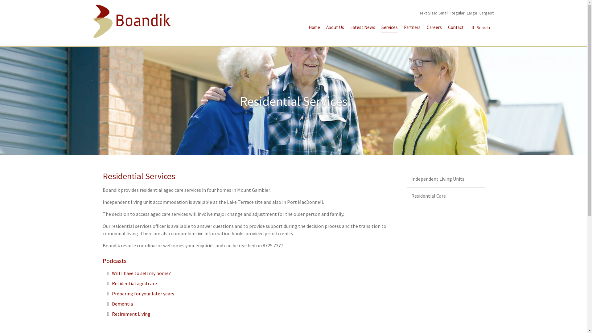  Describe the element at coordinates (434, 28) in the screenshot. I see `Careers` at that location.